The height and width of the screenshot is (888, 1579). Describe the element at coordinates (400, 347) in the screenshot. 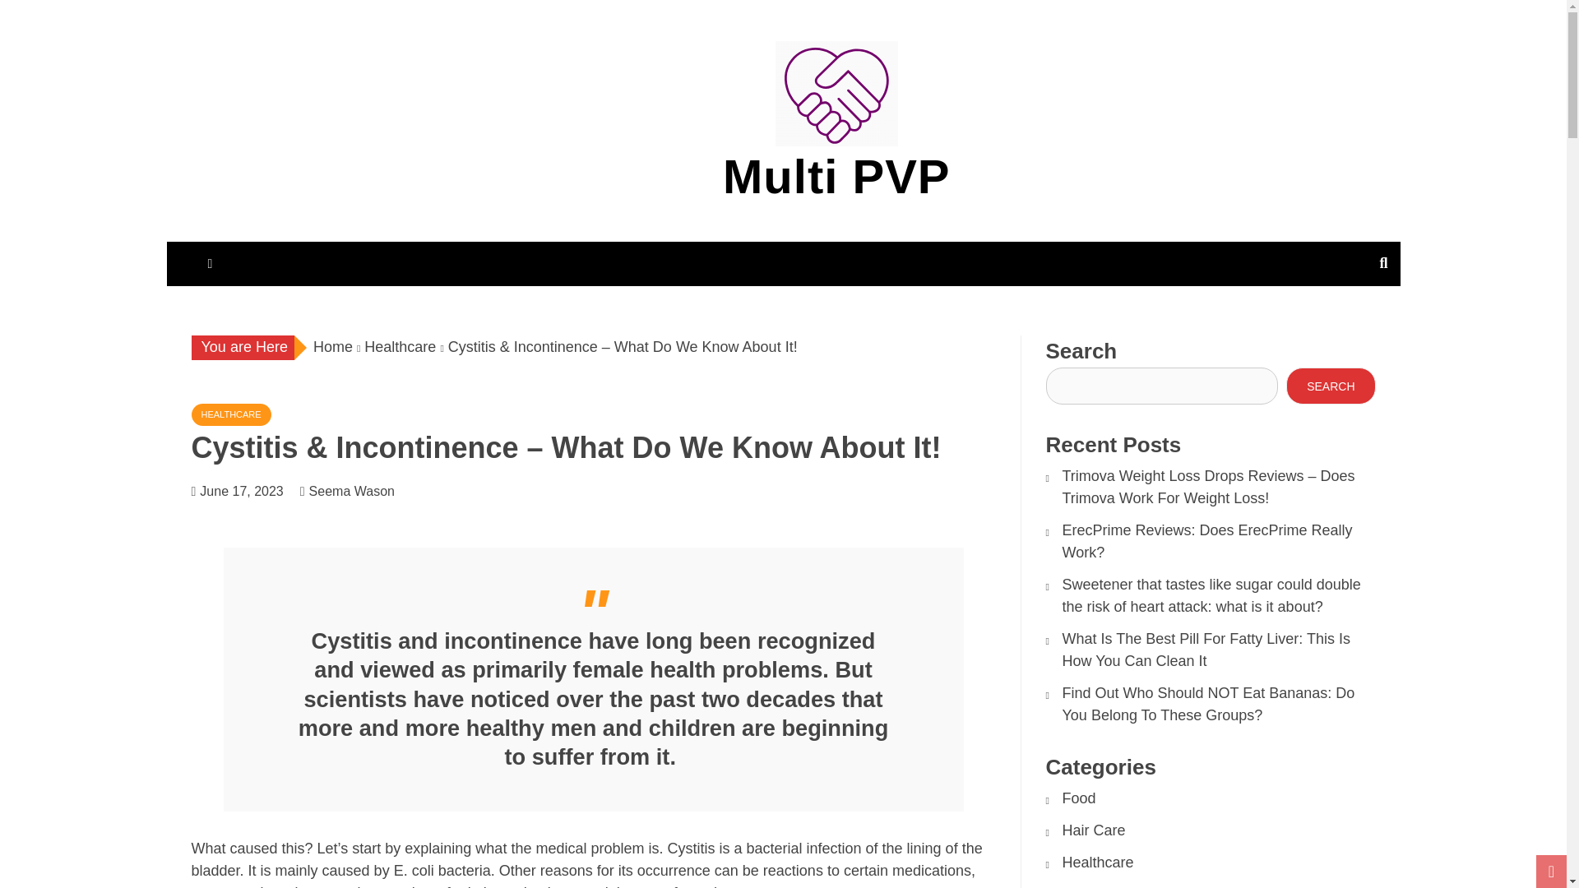

I see `Healthcare` at that location.